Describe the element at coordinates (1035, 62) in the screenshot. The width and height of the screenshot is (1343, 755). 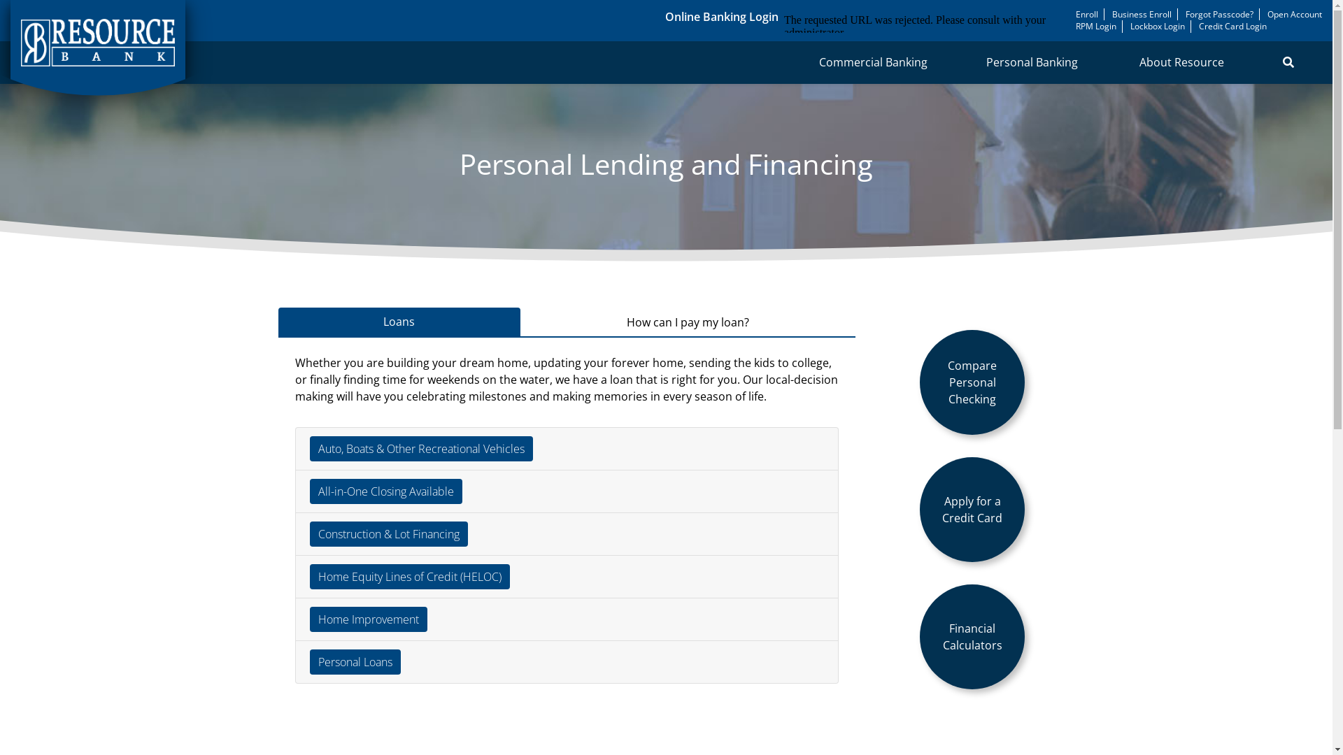
I see `Personal Banking` at that location.